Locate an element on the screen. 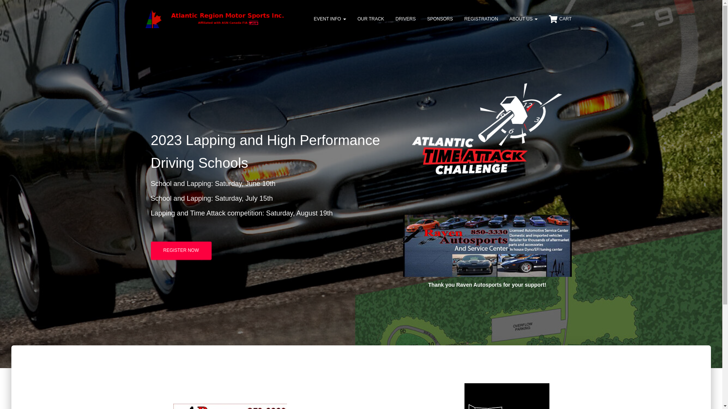 Image resolution: width=728 pixels, height=409 pixels. CART is located at coordinates (560, 19).